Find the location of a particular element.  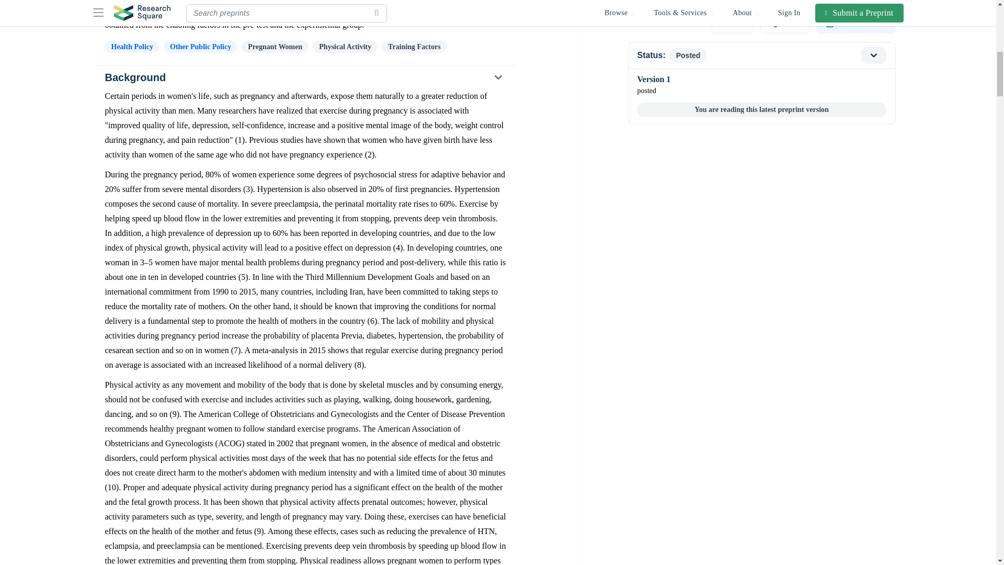

Other Public Policy is located at coordinates (200, 47).